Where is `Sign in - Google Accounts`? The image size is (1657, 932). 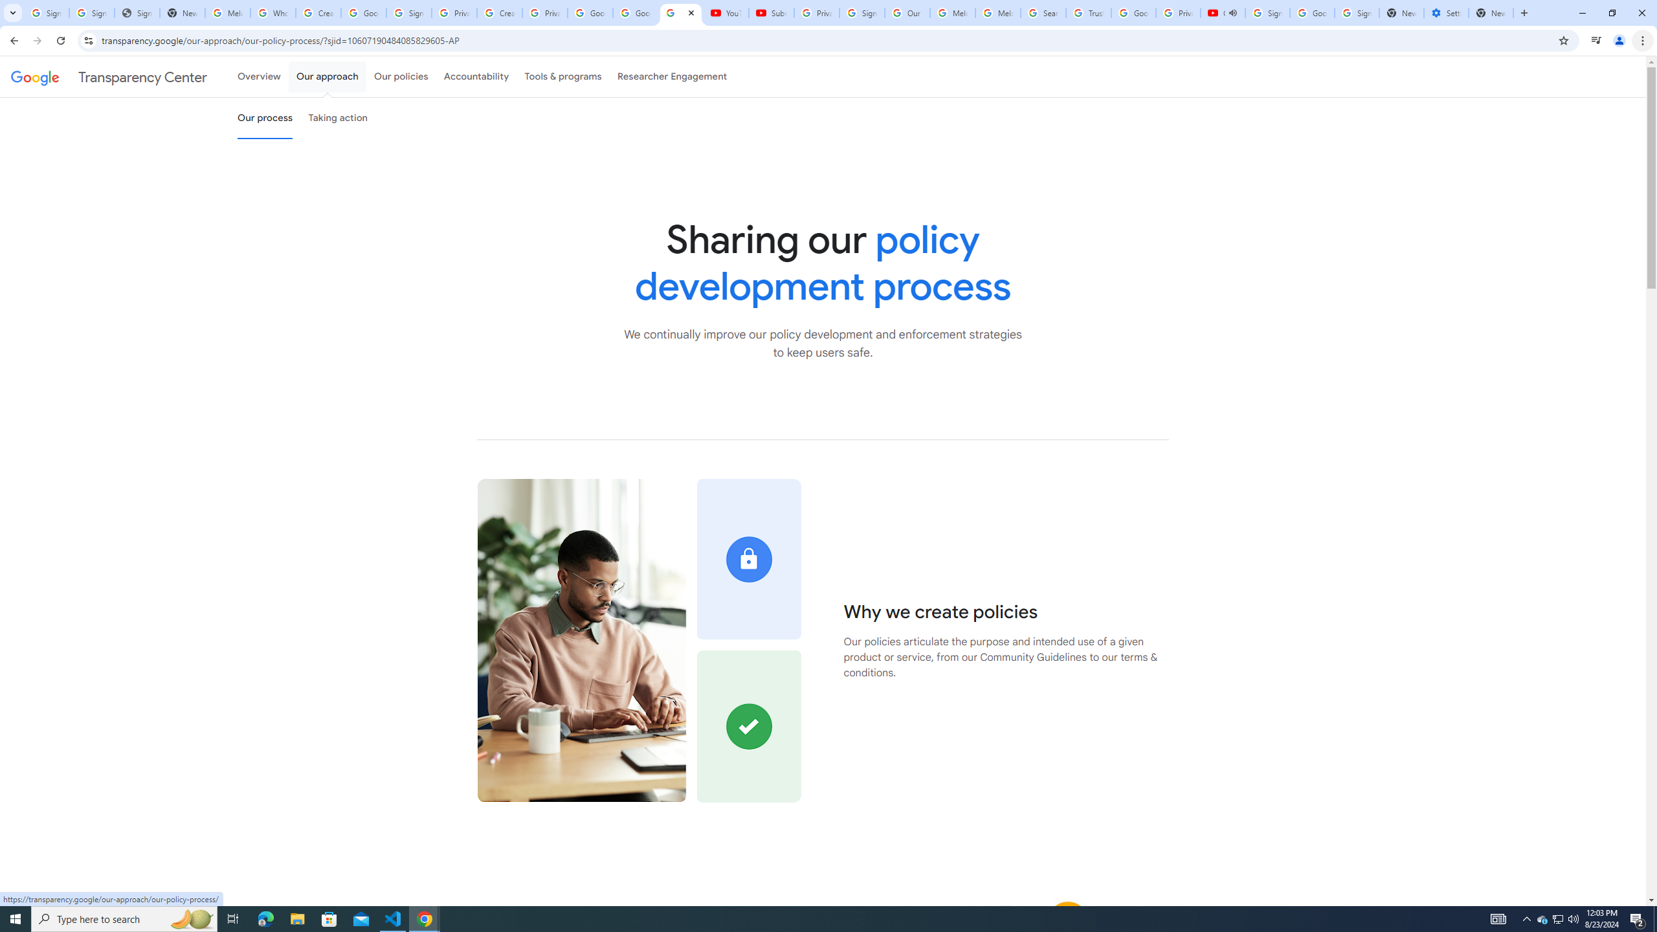 Sign in - Google Accounts is located at coordinates (92, 13).